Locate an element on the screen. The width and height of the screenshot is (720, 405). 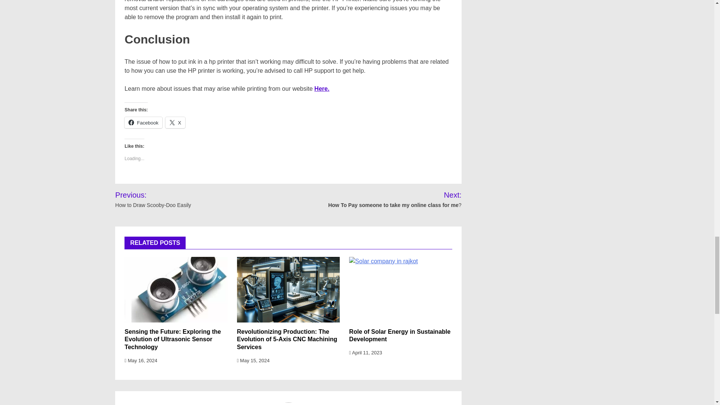
Facebook is located at coordinates (143, 123).